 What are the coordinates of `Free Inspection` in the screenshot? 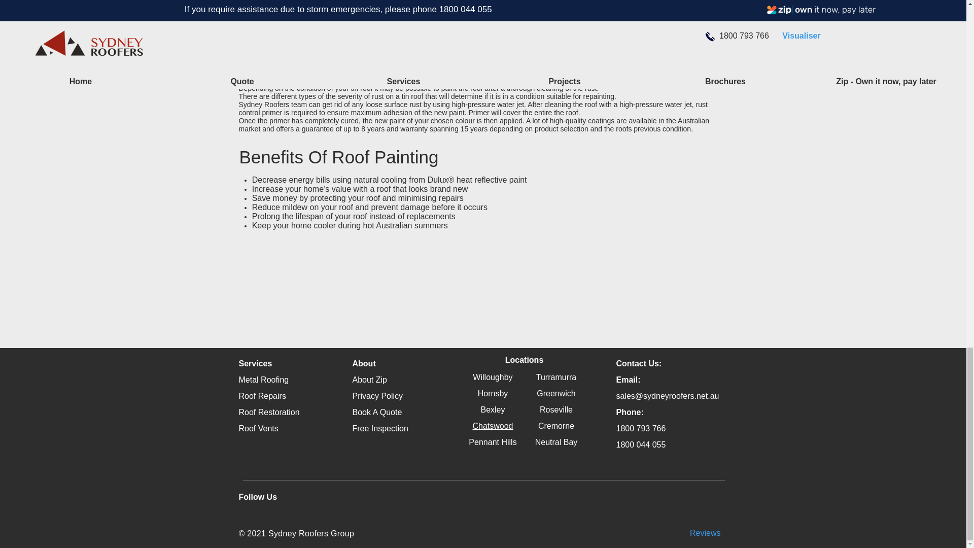 It's located at (379, 428).